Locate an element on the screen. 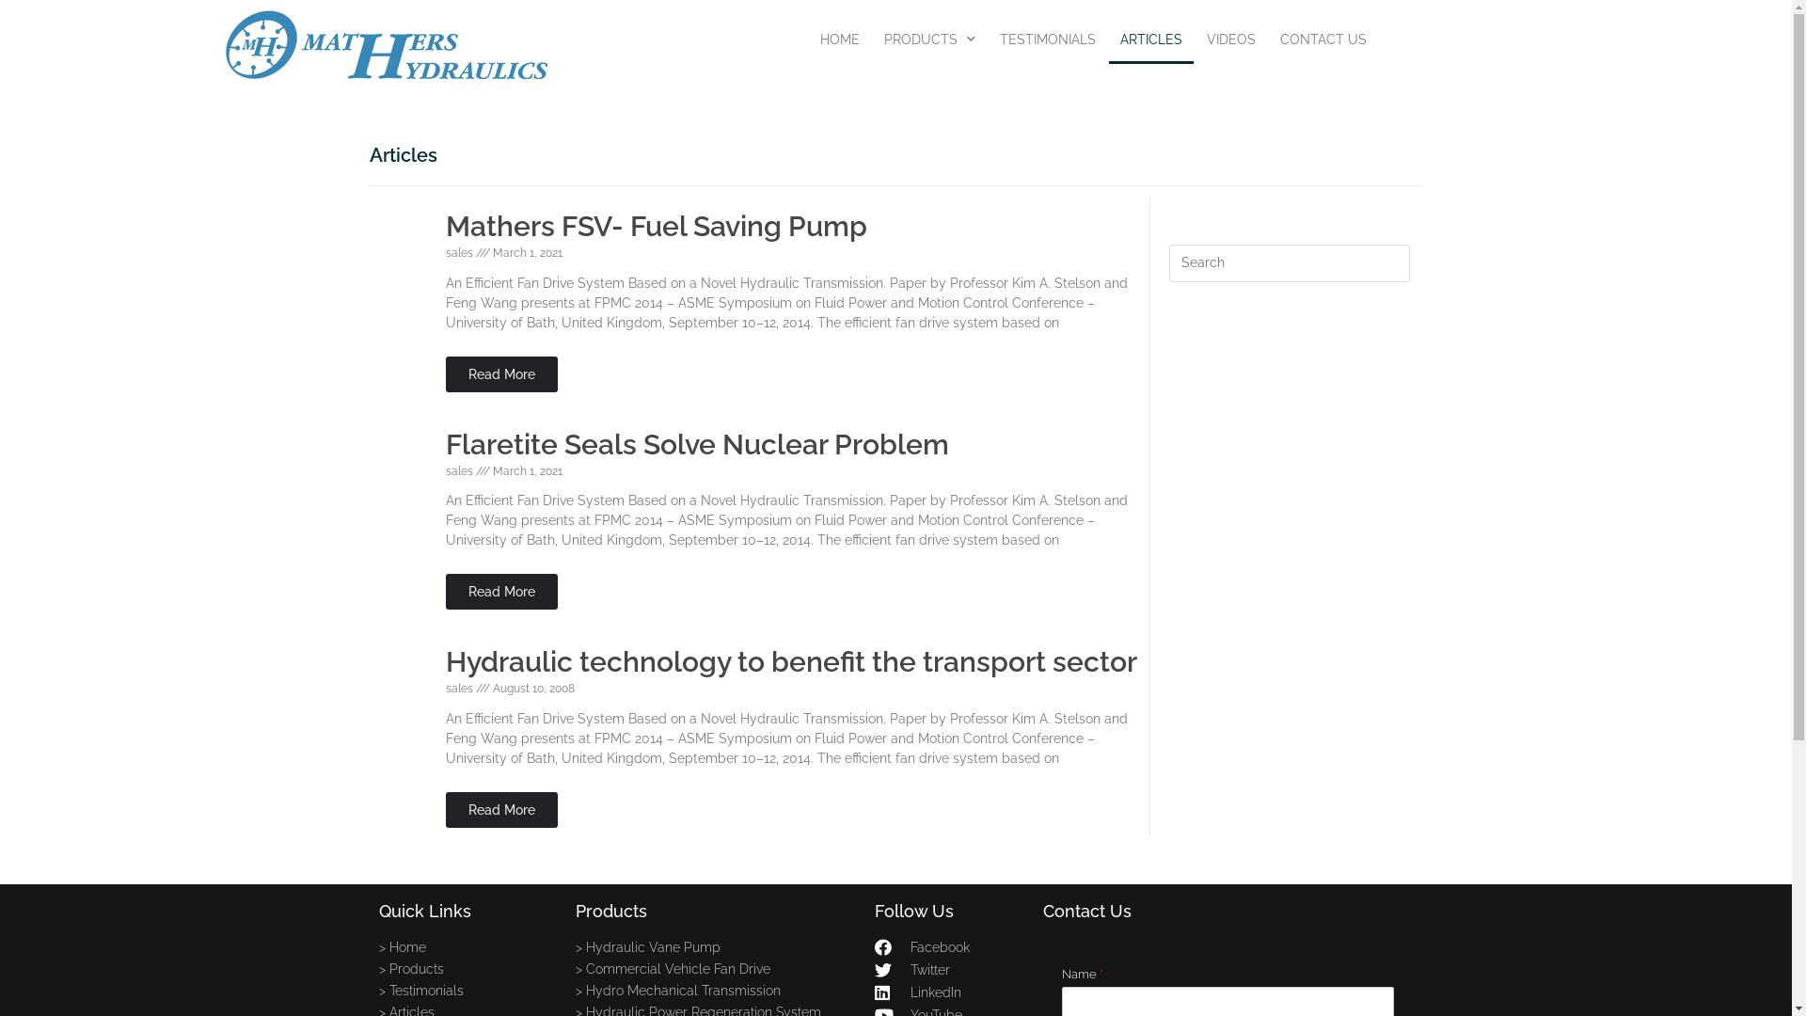 This screenshot has width=1806, height=1016. Read More is located at coordinates (502, 592).